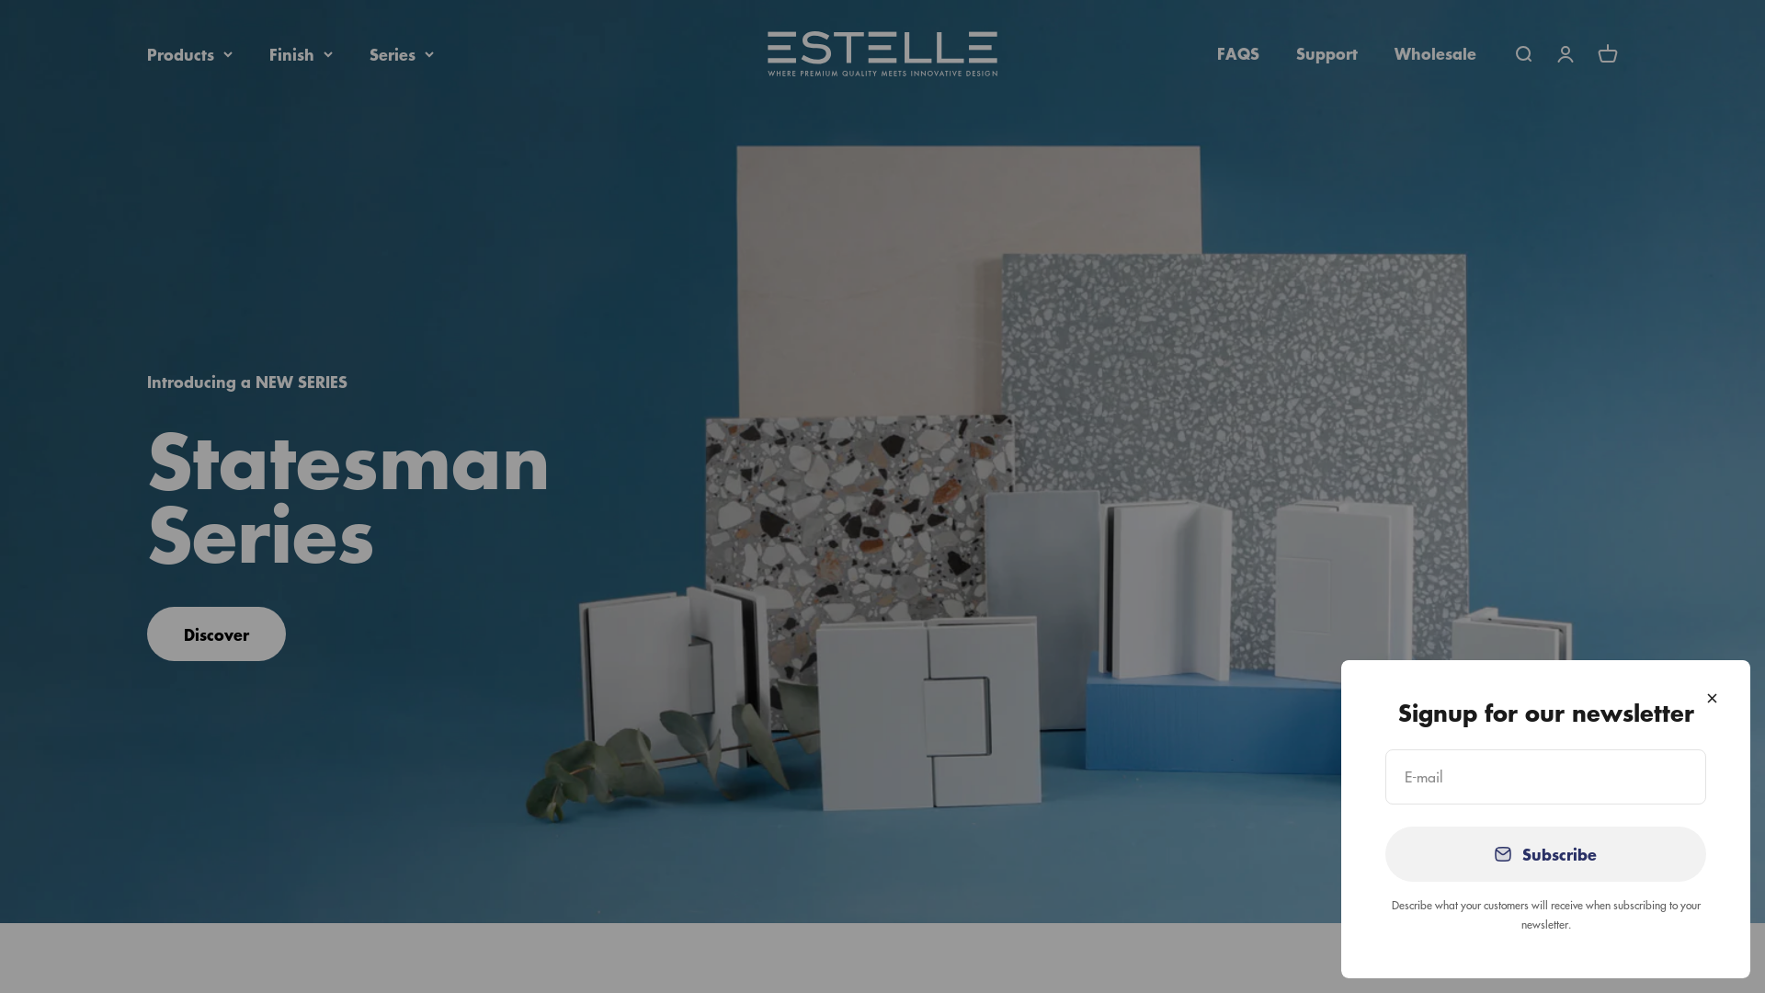  Describe the element at coordinates (1436, 53) in the screenshot. I see `Wholesale` at that location.